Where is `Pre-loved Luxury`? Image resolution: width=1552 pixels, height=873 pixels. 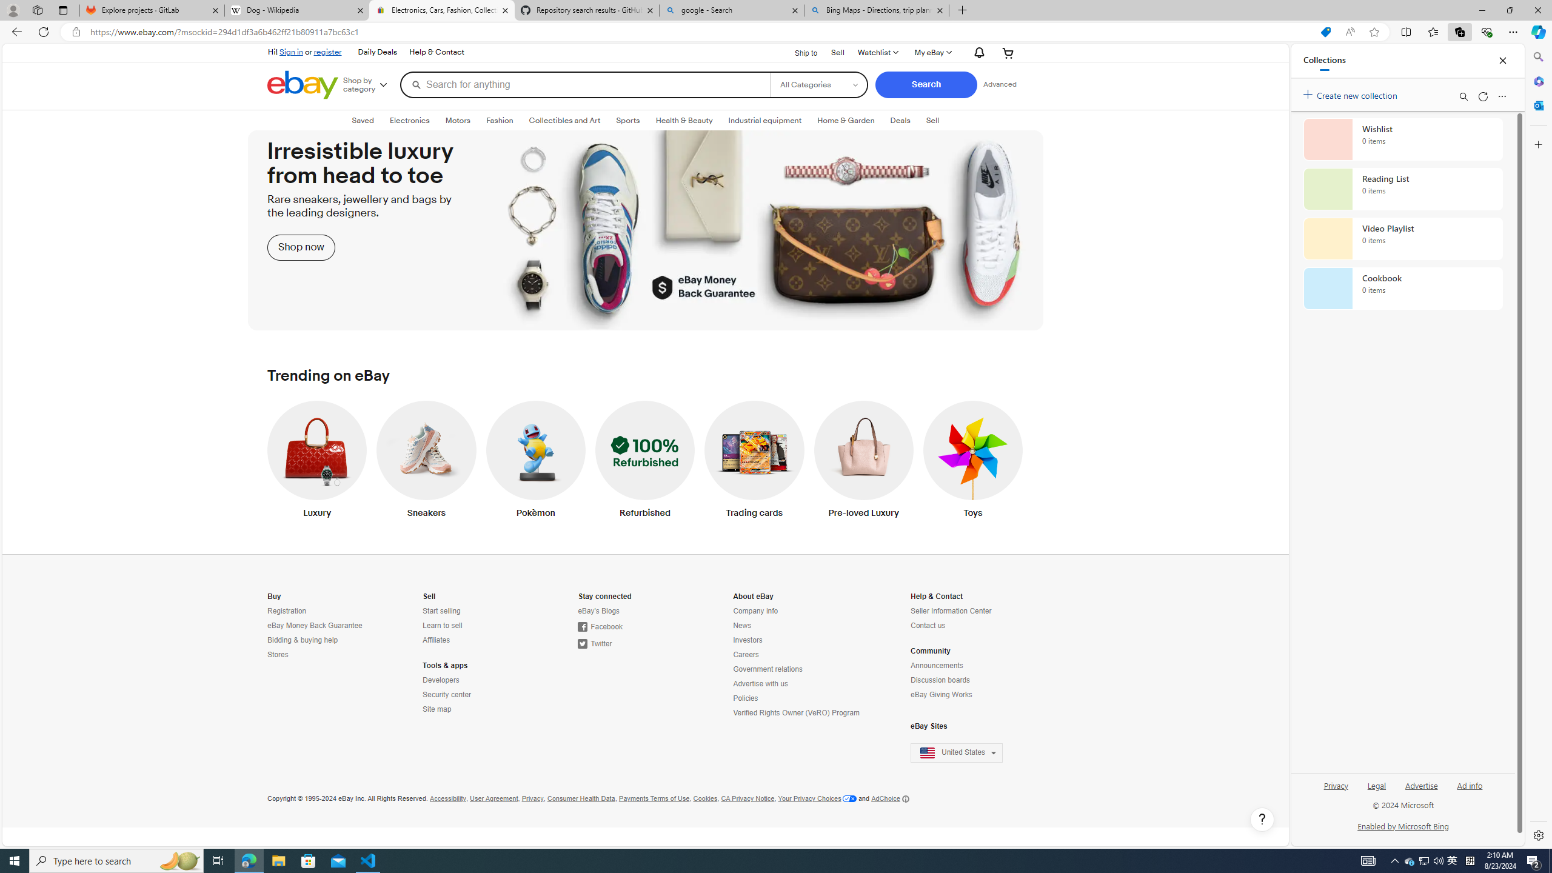 Pre-loved Luxury is located at coordinates (863, 462).